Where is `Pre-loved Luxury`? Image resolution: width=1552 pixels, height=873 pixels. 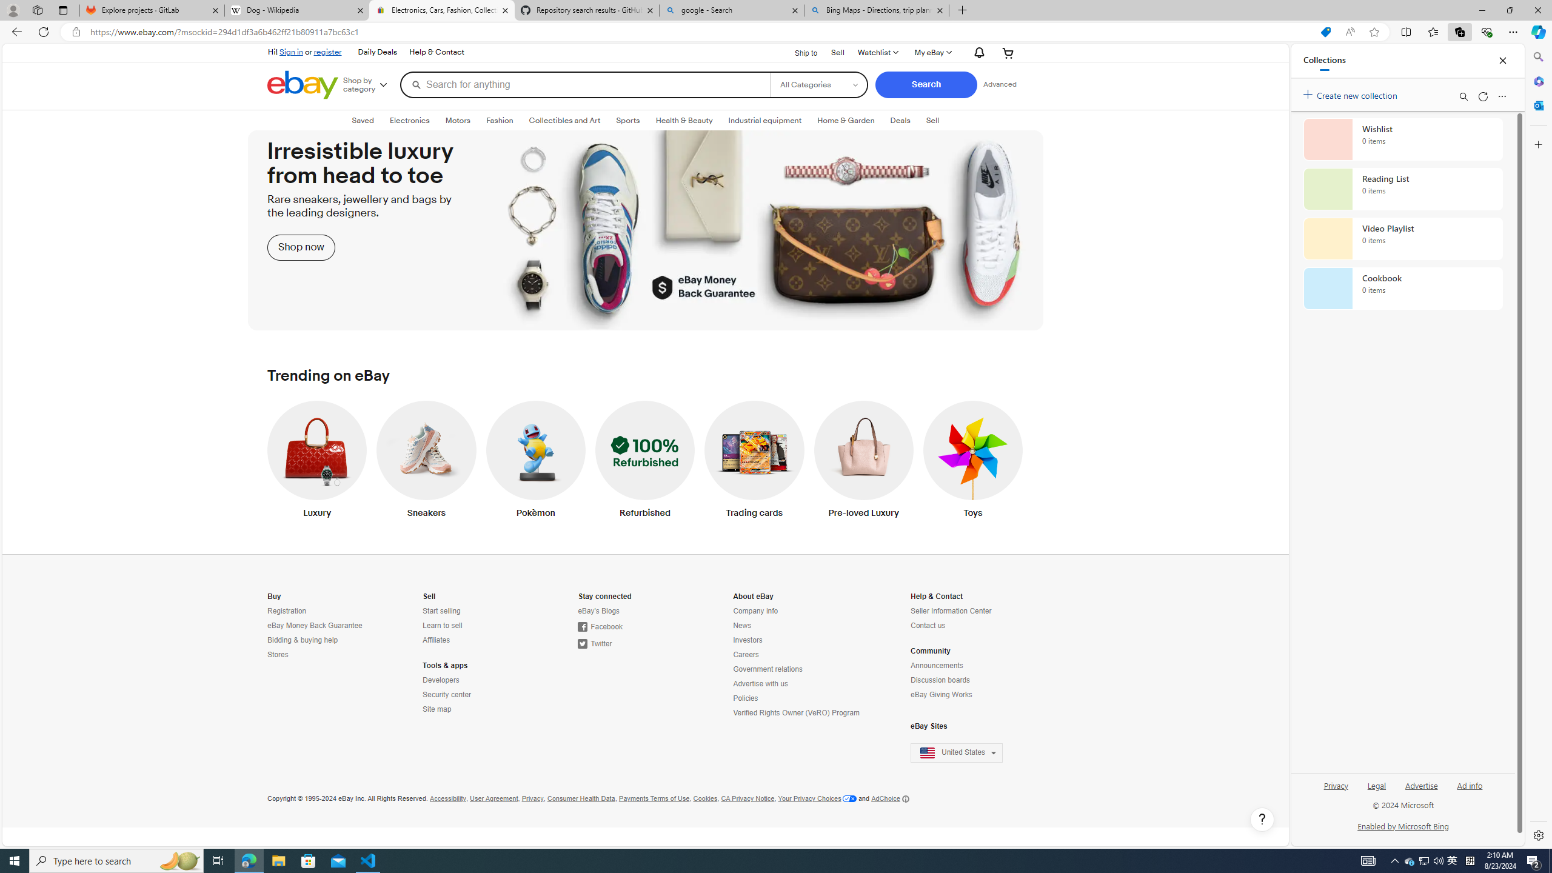 Pre-loved Luxury is located at coordinates (863, 462).